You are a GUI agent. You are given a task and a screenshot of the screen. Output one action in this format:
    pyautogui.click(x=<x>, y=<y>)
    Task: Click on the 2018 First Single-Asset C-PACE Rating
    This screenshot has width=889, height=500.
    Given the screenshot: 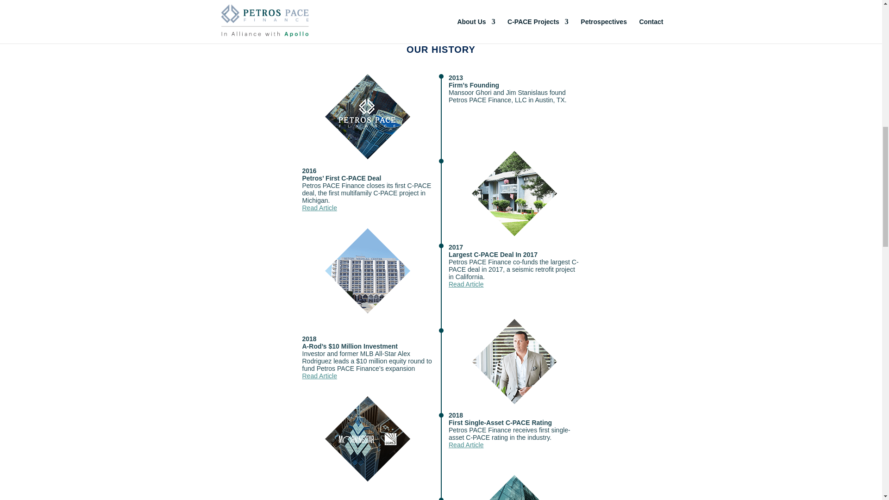 What is the action you would take?
    pyautogui.click(x=368, y=439)
    